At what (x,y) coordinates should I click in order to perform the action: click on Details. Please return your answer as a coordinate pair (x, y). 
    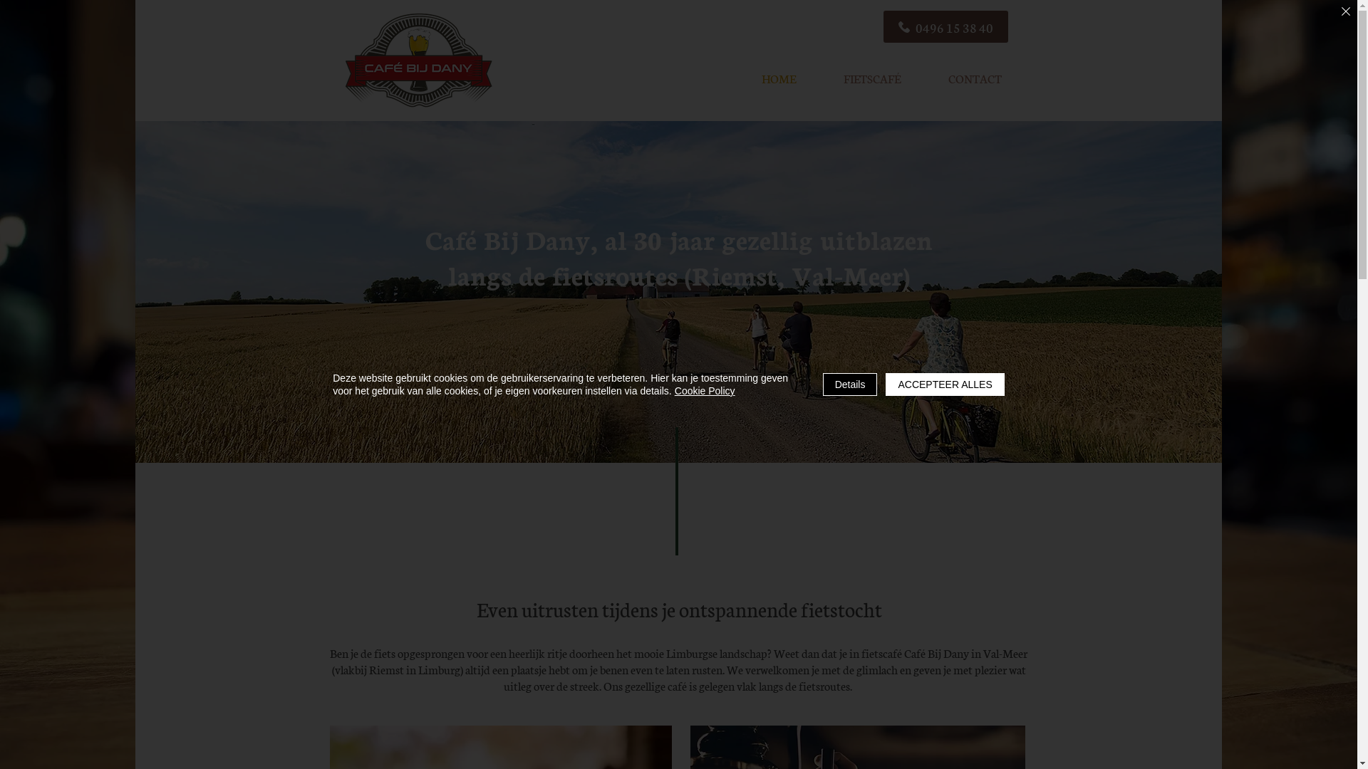
    Looking at the image, I should click on (851, 384).